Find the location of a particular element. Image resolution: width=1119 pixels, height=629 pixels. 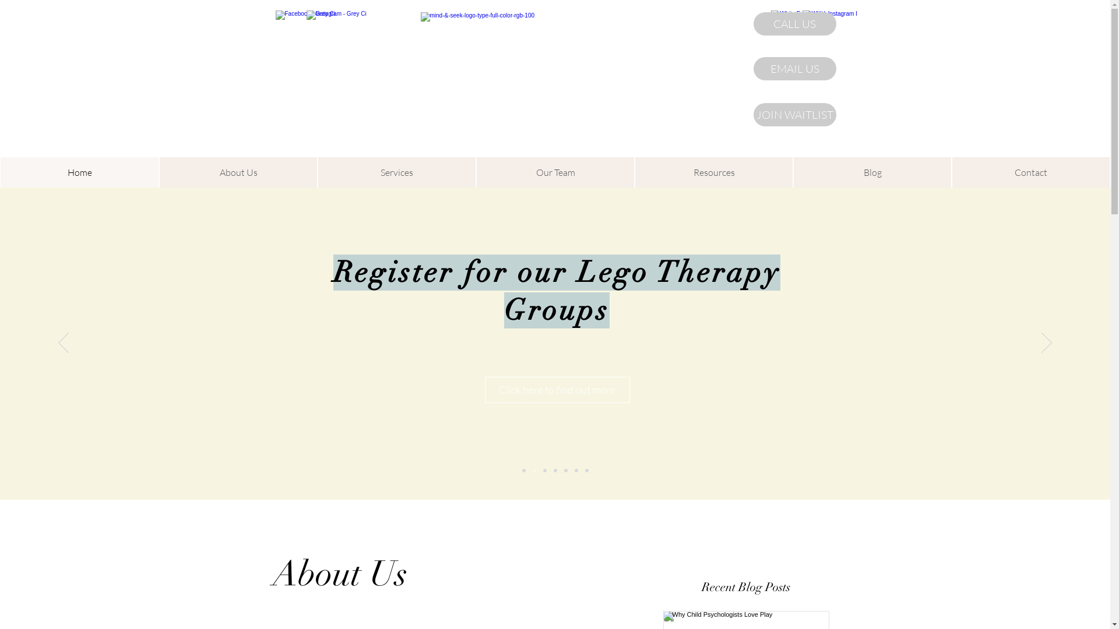

Home is located at coordinates (79, 172).